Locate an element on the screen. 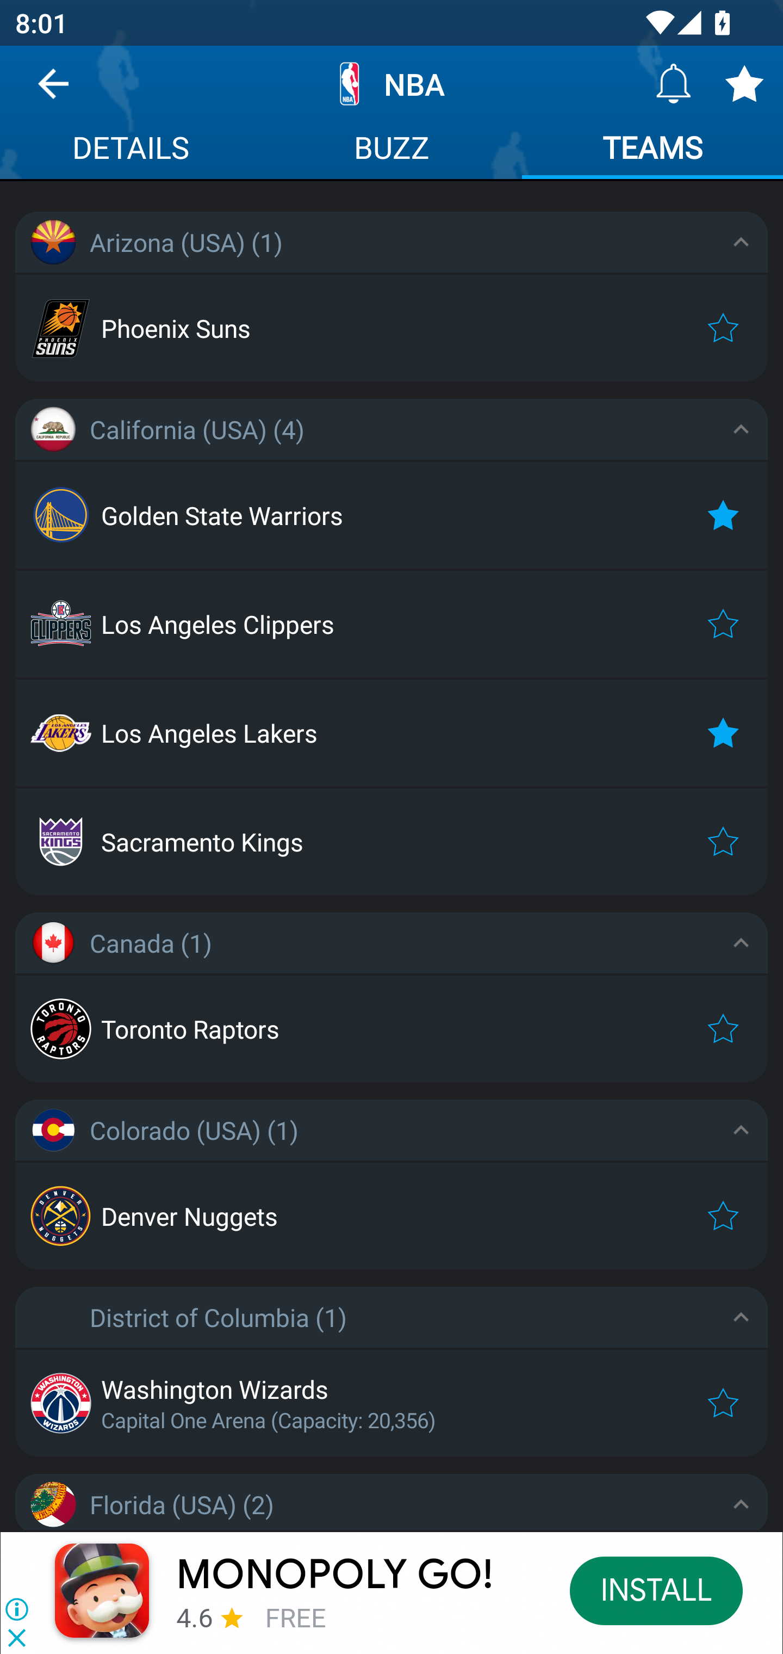 Image resolution: width=783 pixels, height=1654 pixels. Navigate up is located at coordinates (53, 91).